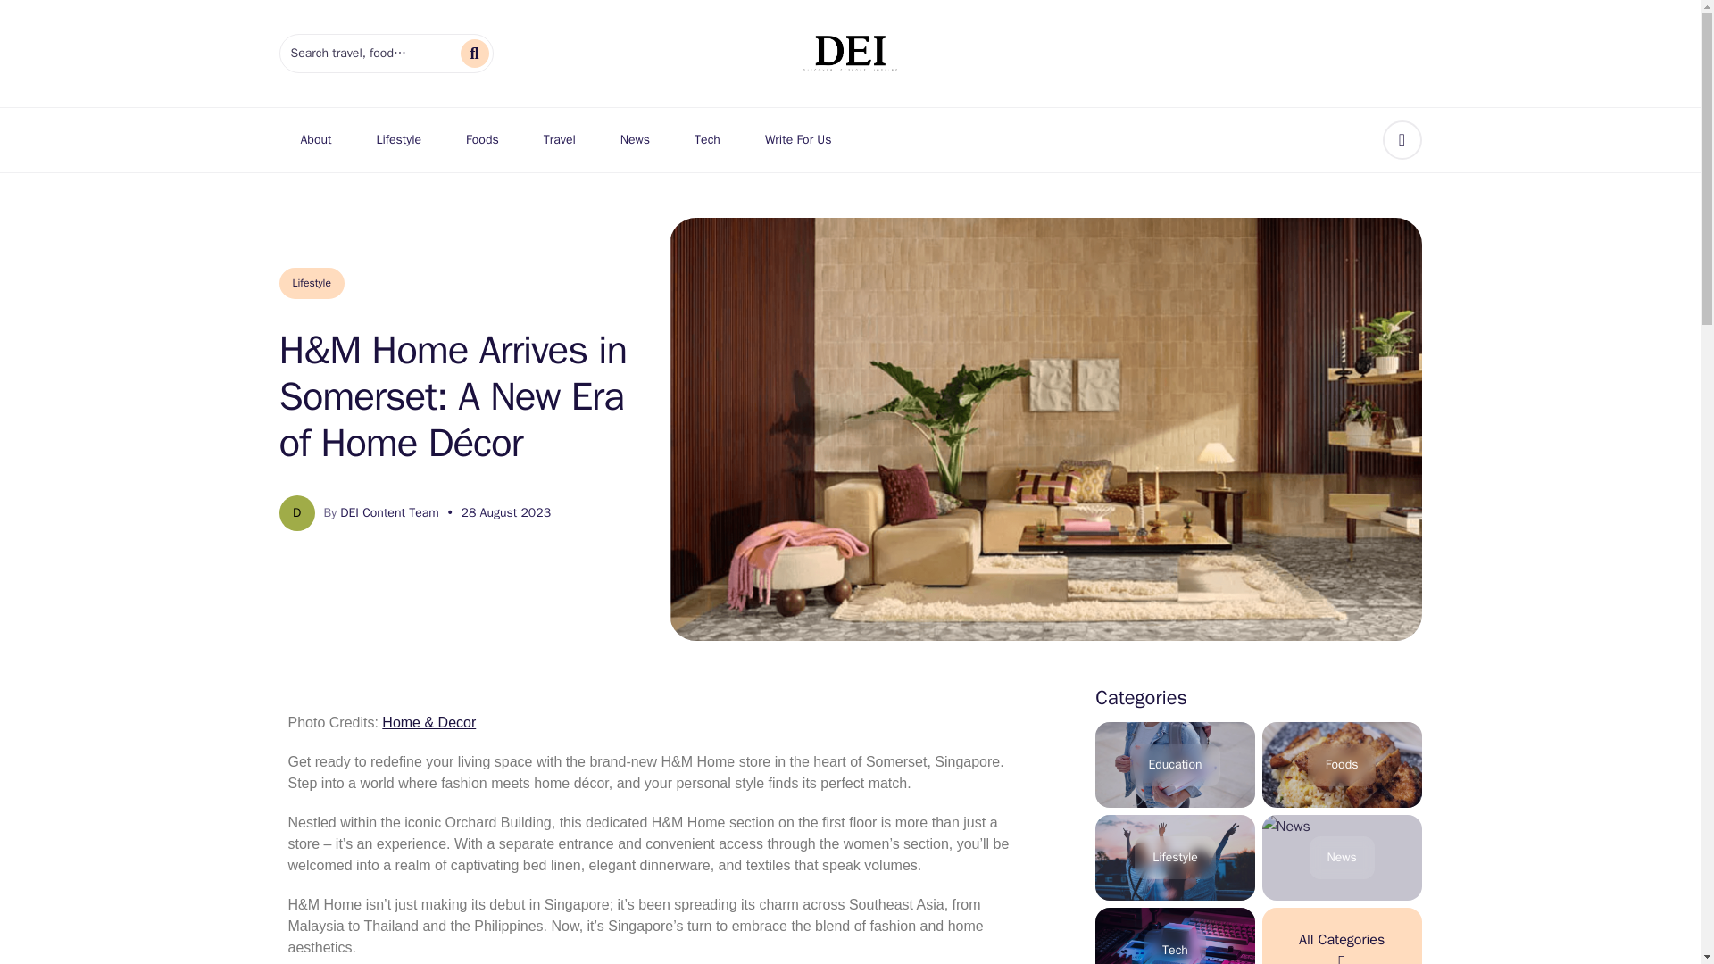  What do you see at coordinates (1342, 857) in the screenshot?
I see `News` at bounding box center [1342, 857].